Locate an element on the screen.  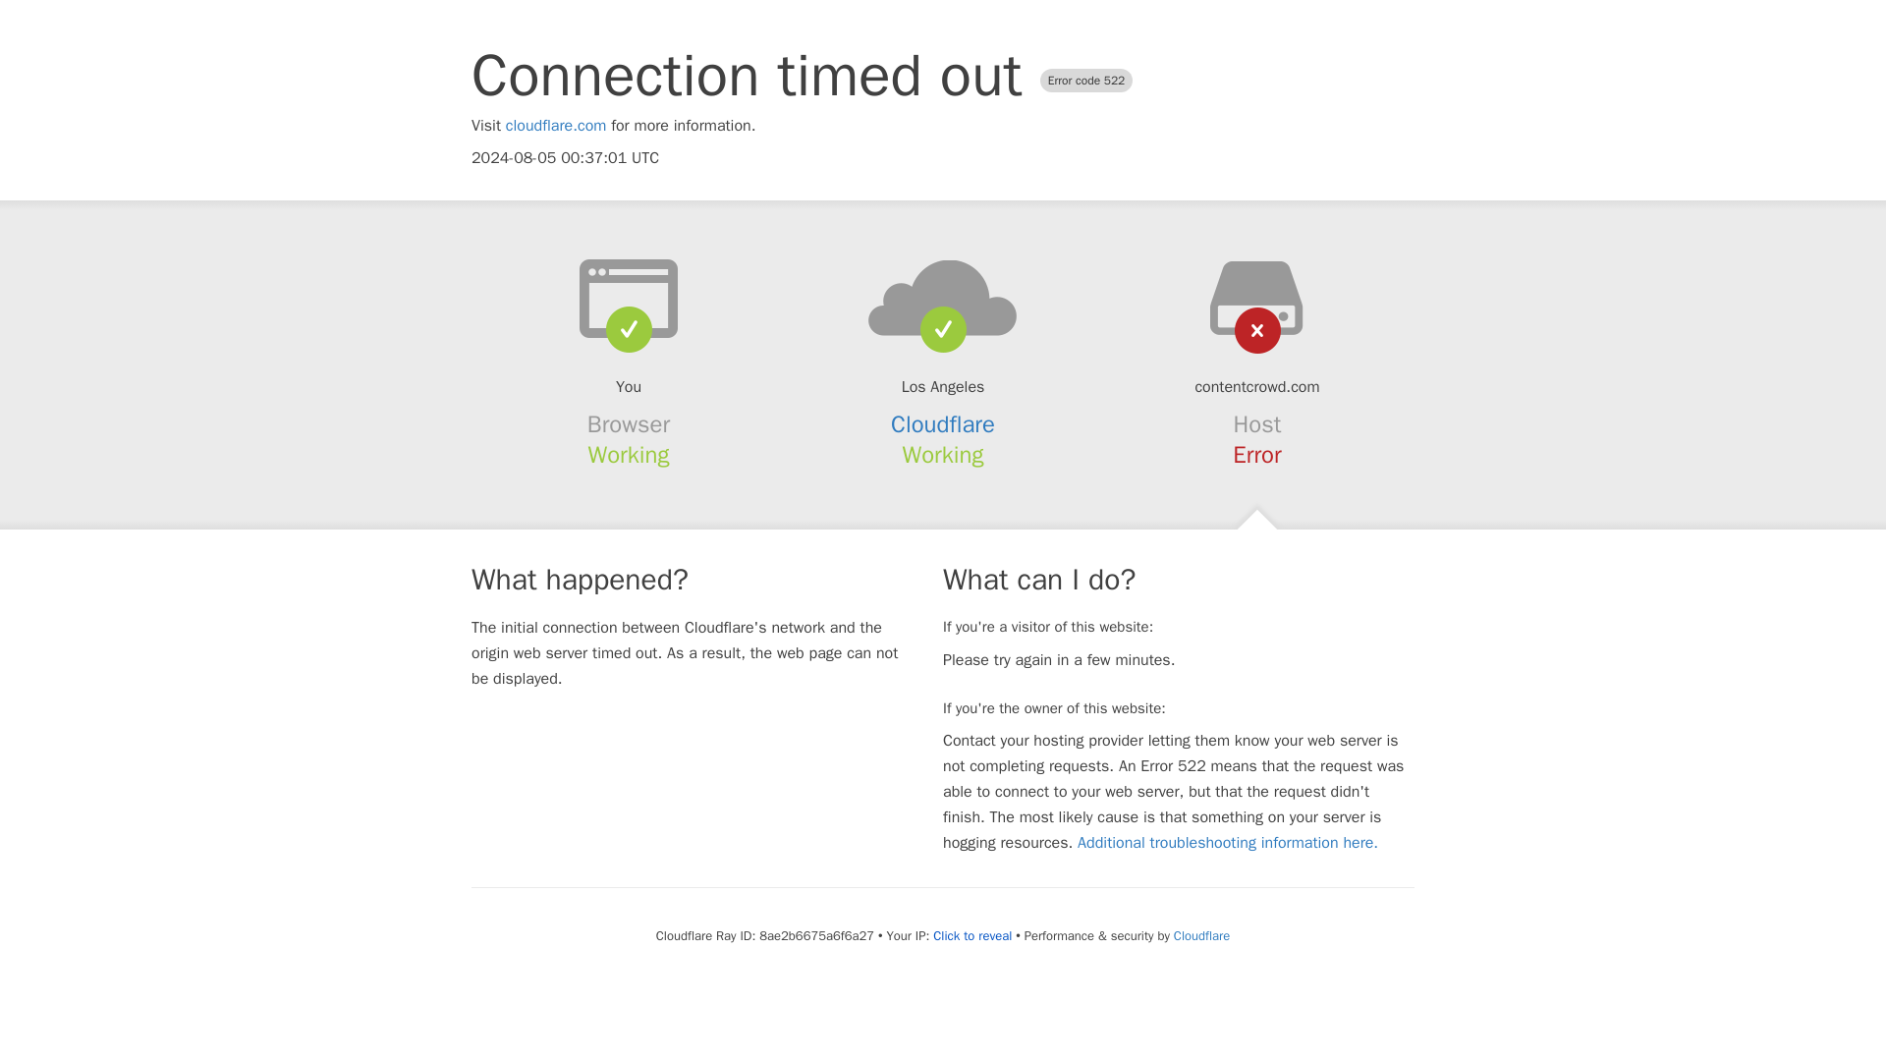
cloudflare.com is located at coordinates (556, 126).